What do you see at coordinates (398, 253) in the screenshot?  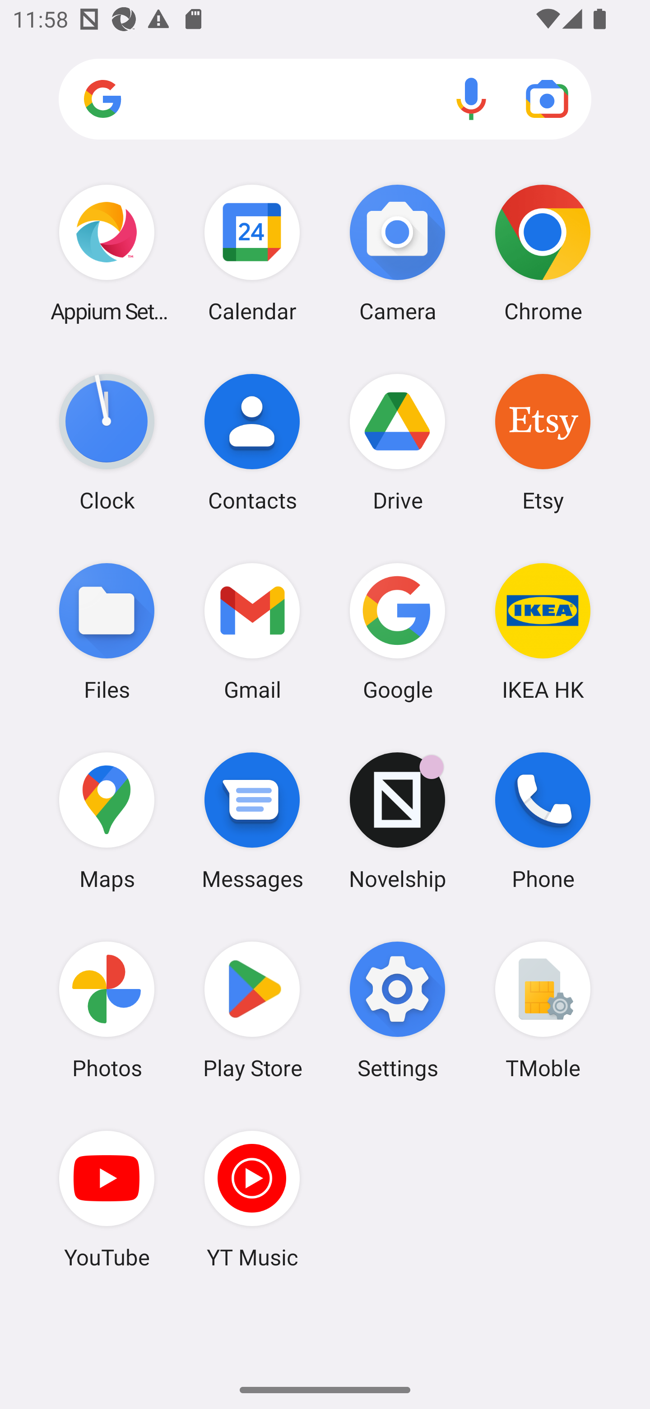 I see `Camera` at bounding box center [398, 253].